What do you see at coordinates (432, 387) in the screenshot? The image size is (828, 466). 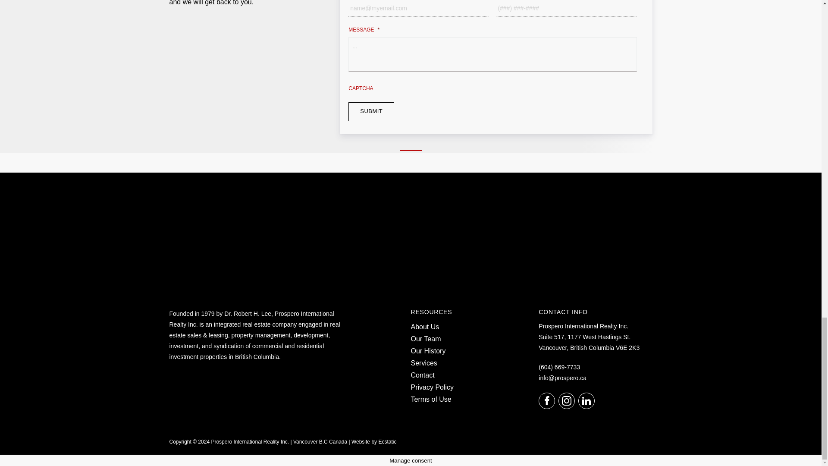 I see `Privacy Policy` at bounding box center [432, 387].